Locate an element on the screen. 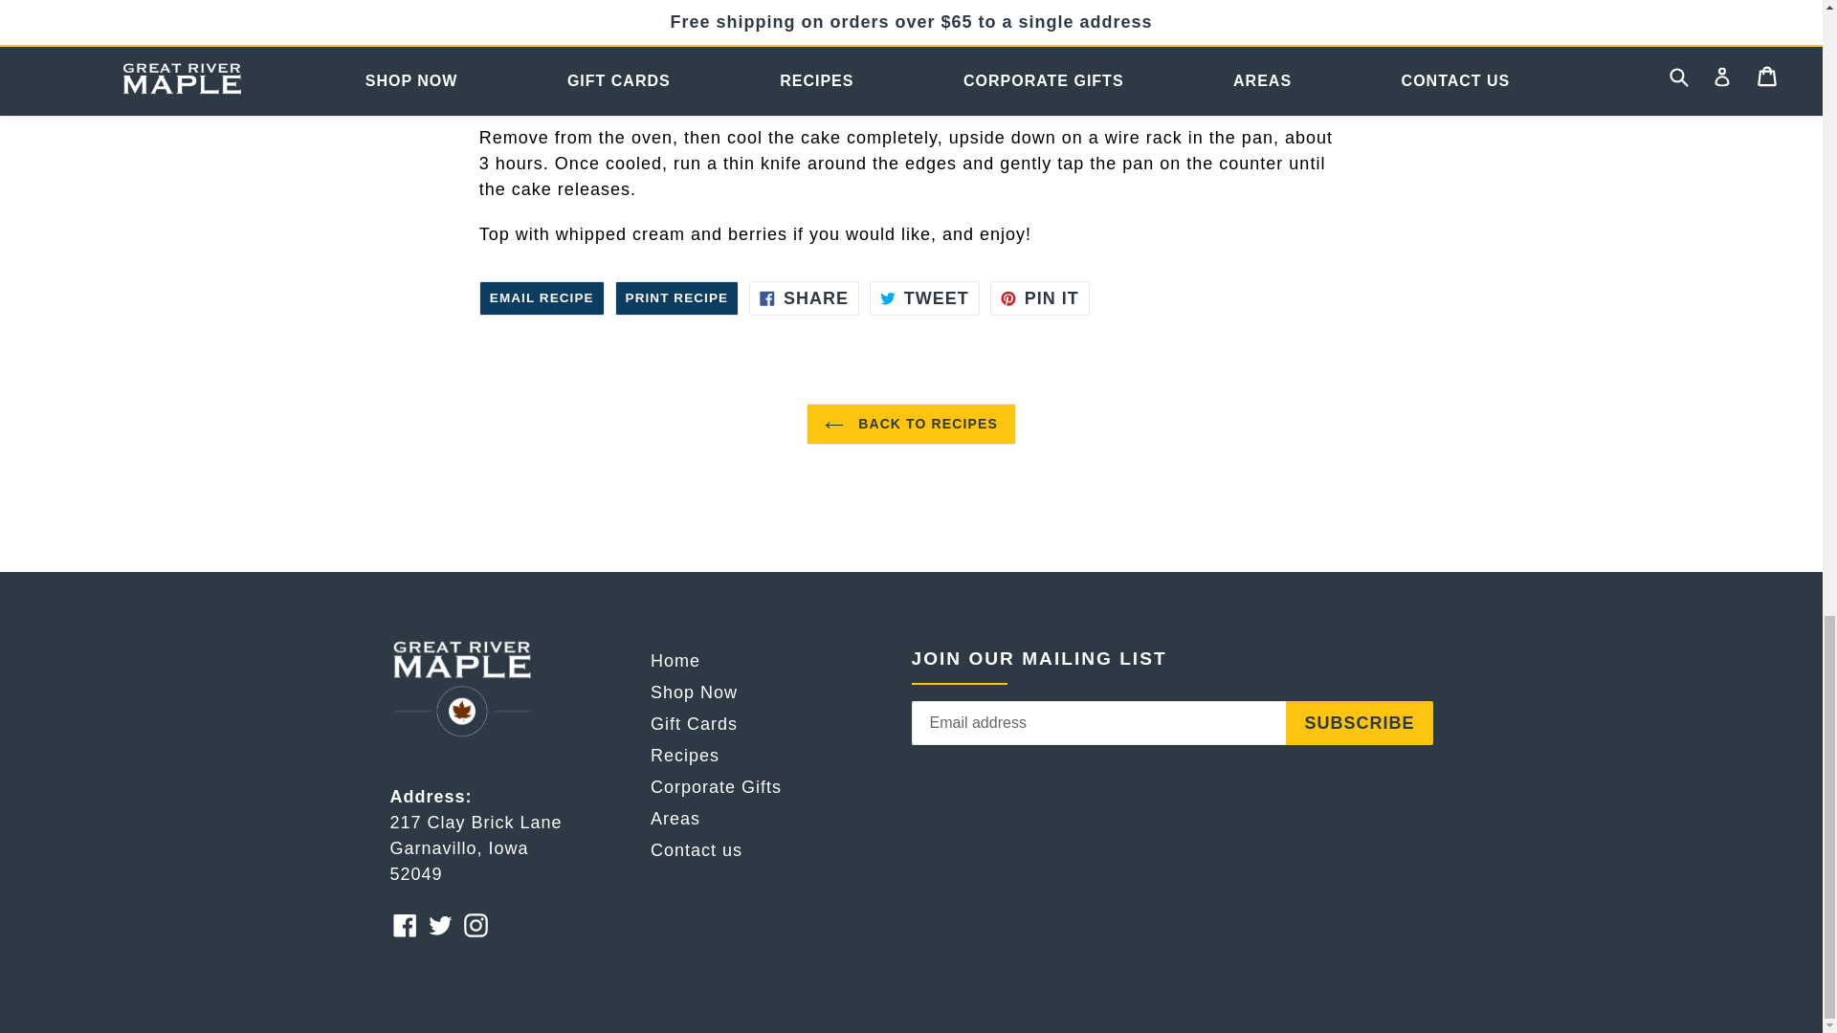  Facebook is located at coordinates (1039, 298).